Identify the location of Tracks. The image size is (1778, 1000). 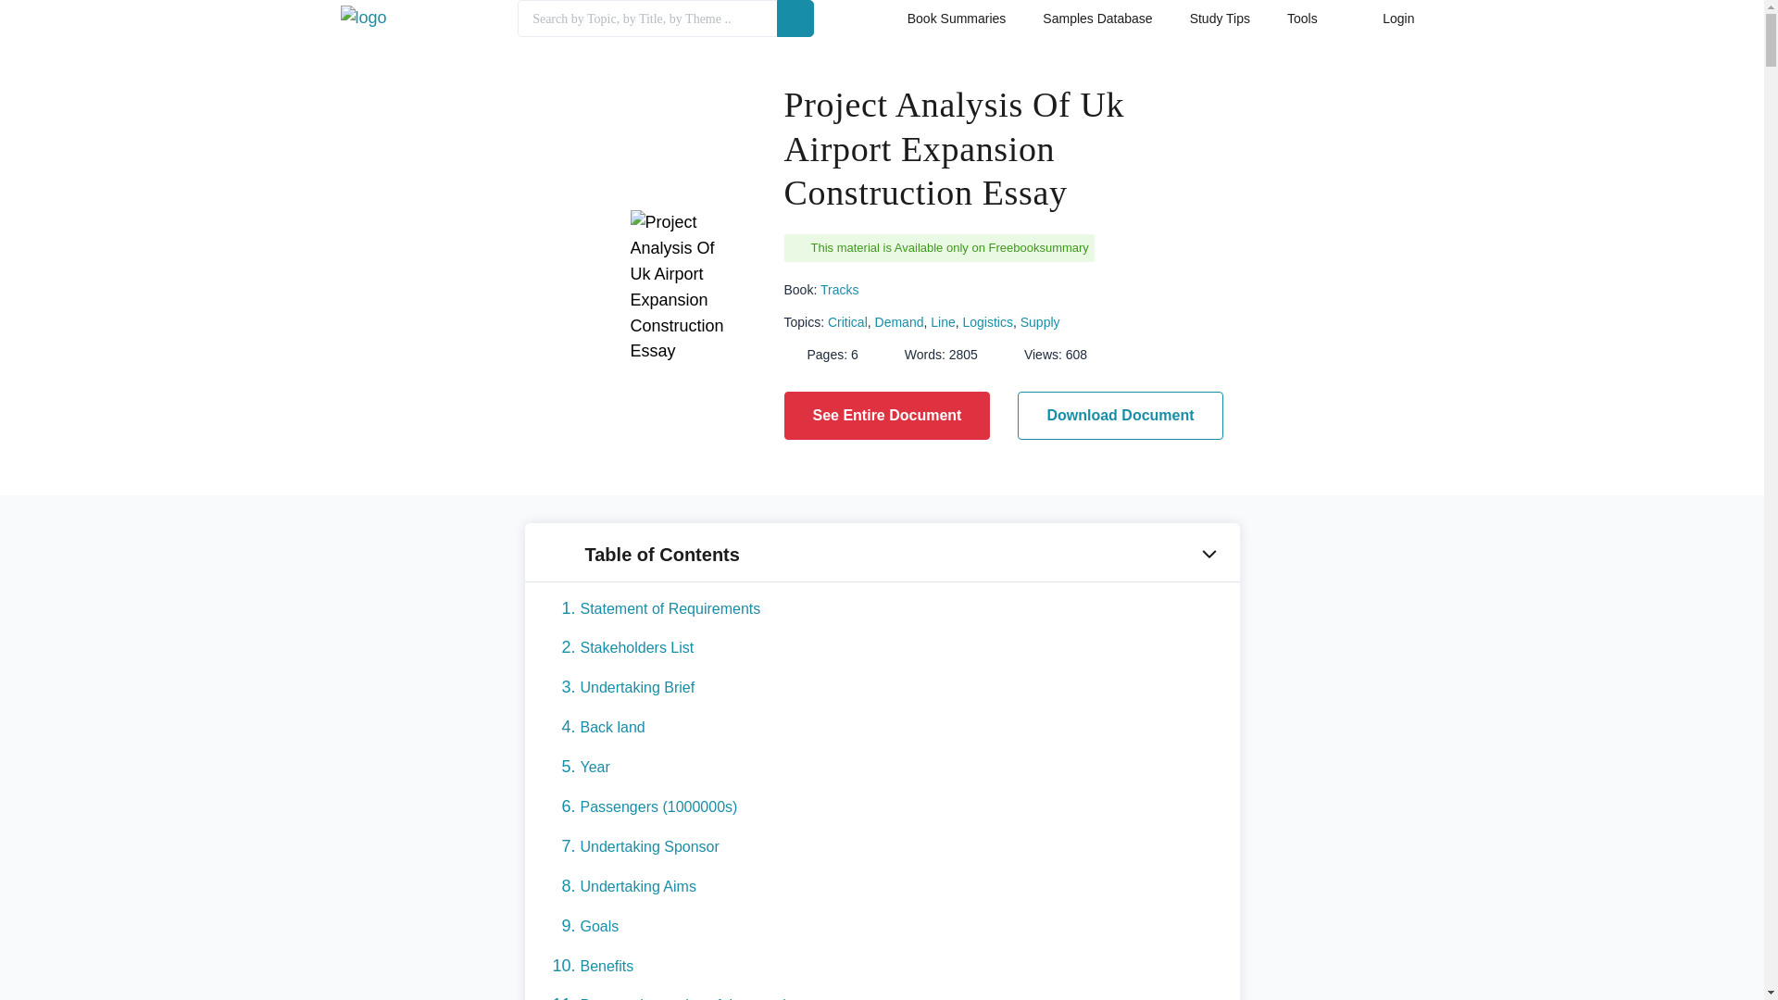
(839, 288).